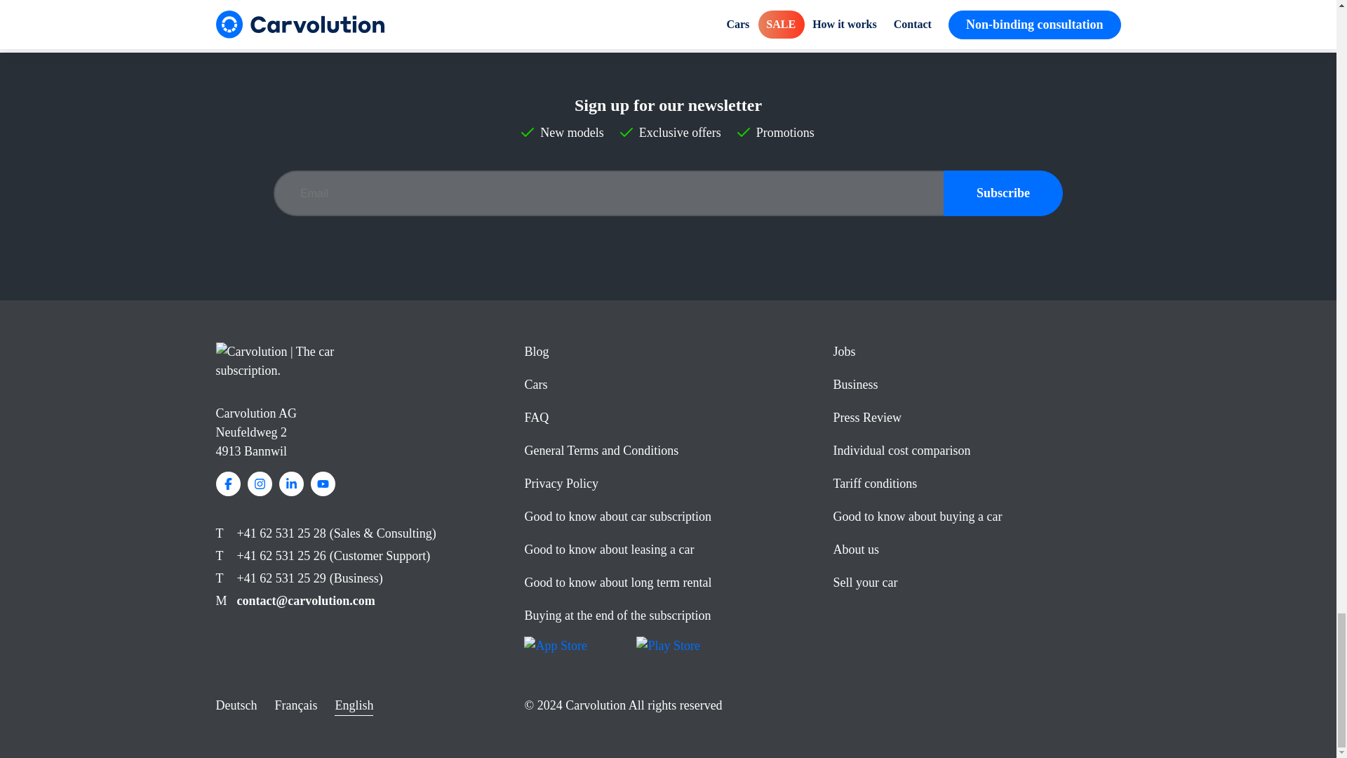 This screenshot has height=758, width=1347. What do you see at coordinates (617, 517) in the screenshot?
I see `Good to know about car subscription` at bounding box center [617, 517].